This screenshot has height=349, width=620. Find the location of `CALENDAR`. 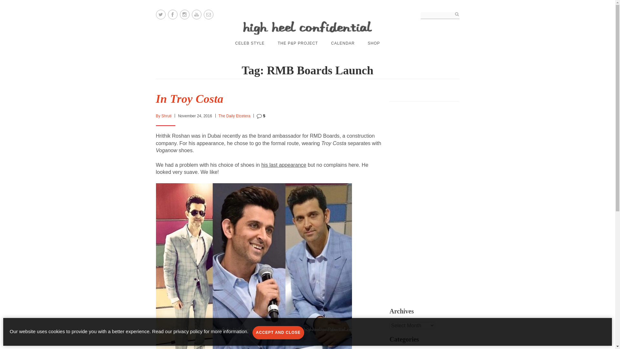

CALENDAR is located at coordinates (343, 43).